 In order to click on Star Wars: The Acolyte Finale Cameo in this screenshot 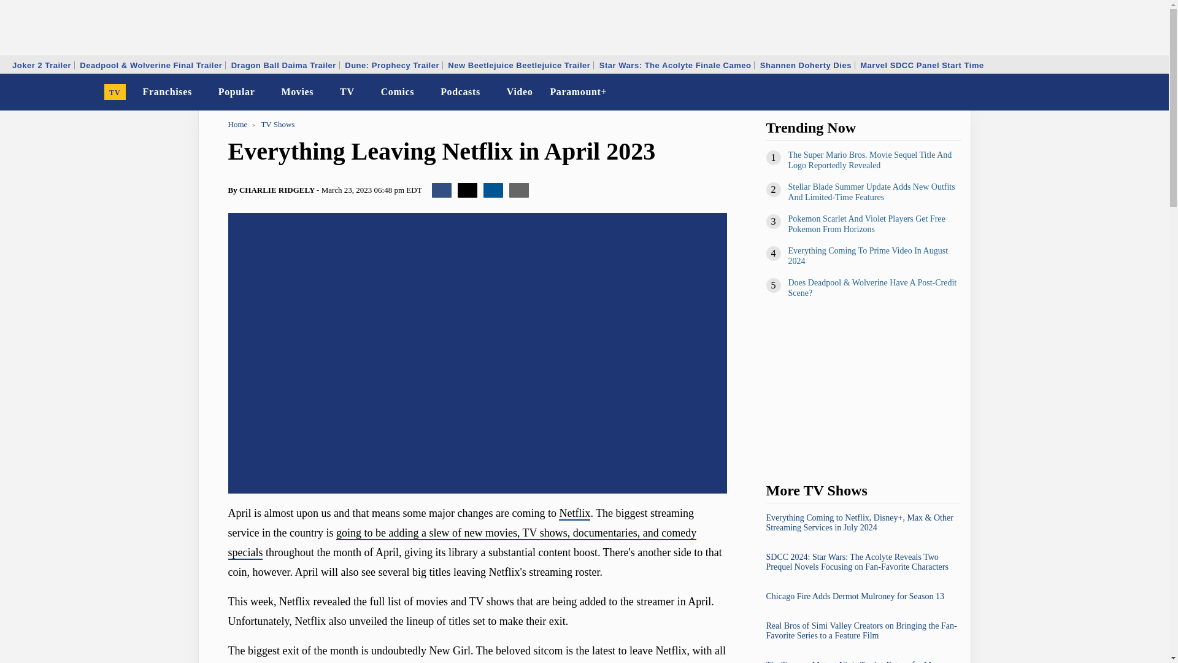, I will do `click(675, 65)`.